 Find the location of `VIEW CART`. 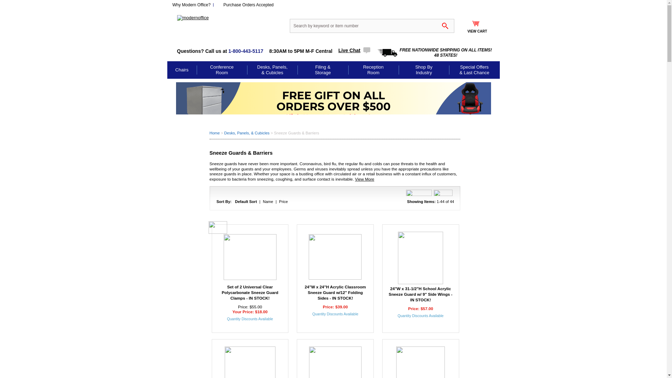

VIEW CART is located at coordinates (477, 29).